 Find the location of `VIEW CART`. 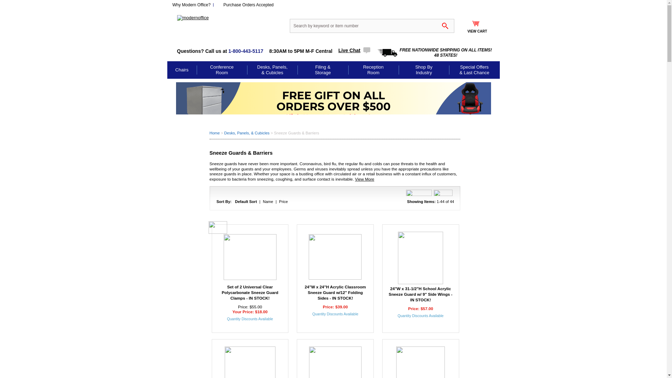

VIEW CART is located at coordinates (477, 29).